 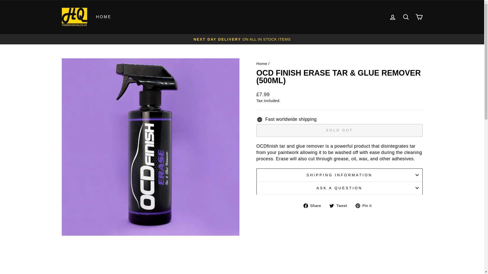 What do you see at coordinates (331, 205) in the screenshot?
I see `ICON-SEARCH` at bounding box center [331, 205].